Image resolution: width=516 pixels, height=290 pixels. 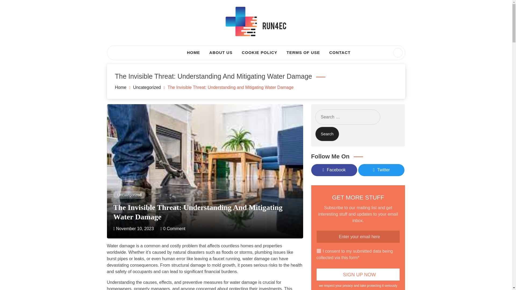 I want to click on Uncategorized, so click(x=129, y=195).